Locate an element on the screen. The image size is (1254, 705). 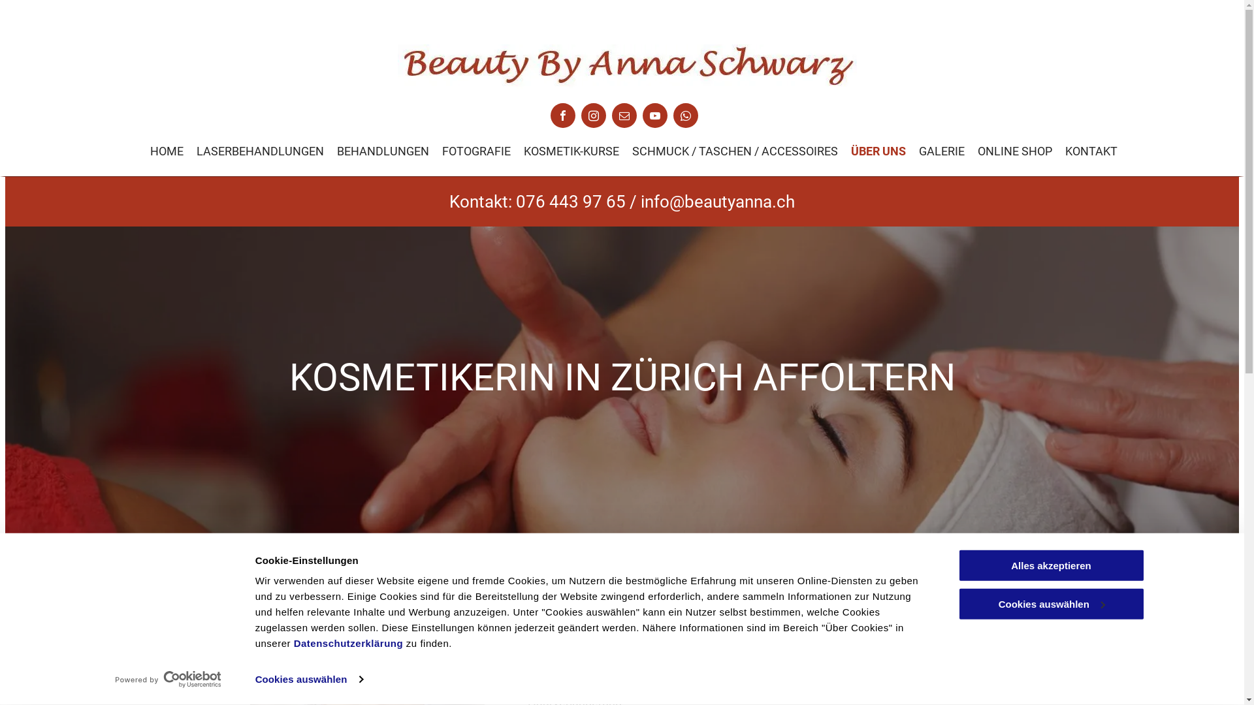
Alles akzeptieren is located at coordinates (1051, 565).